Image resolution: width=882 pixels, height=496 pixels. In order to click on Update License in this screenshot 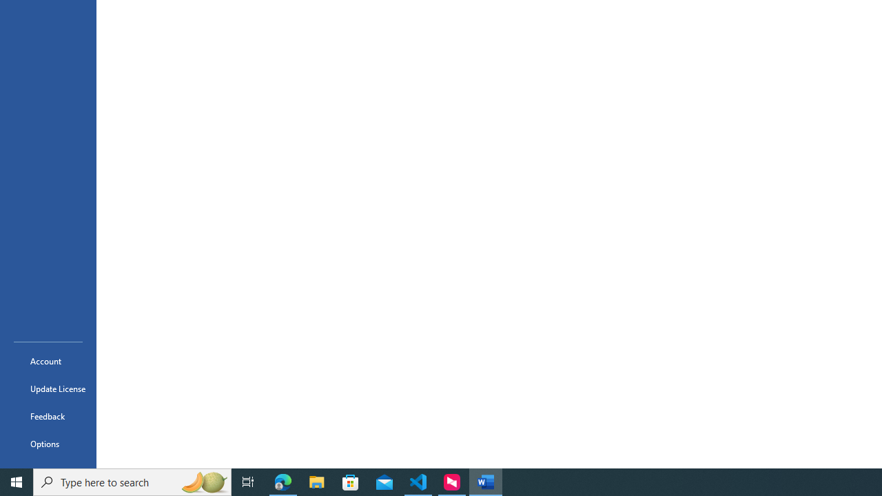, I will do `click(48, 389)`.